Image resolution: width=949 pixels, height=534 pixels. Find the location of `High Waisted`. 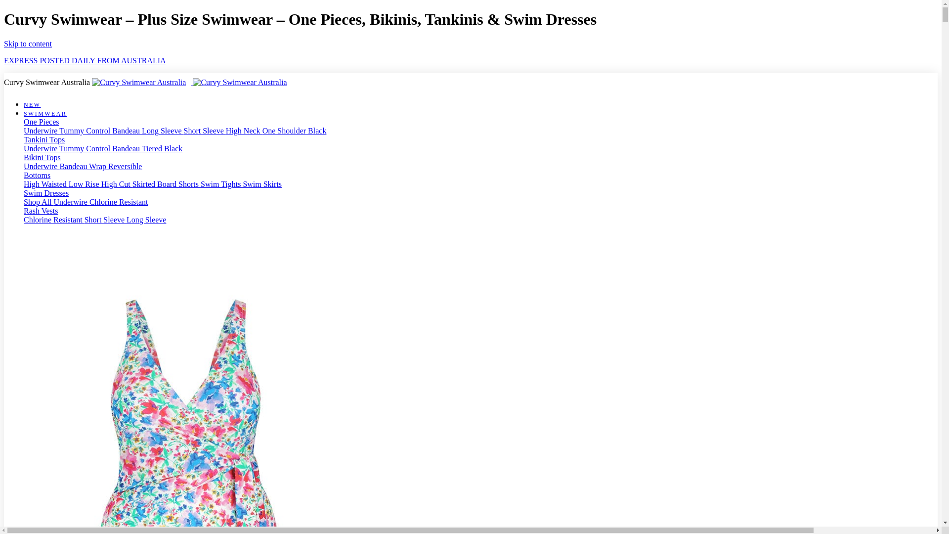

High Waisted is located at coordinates (46, 184).